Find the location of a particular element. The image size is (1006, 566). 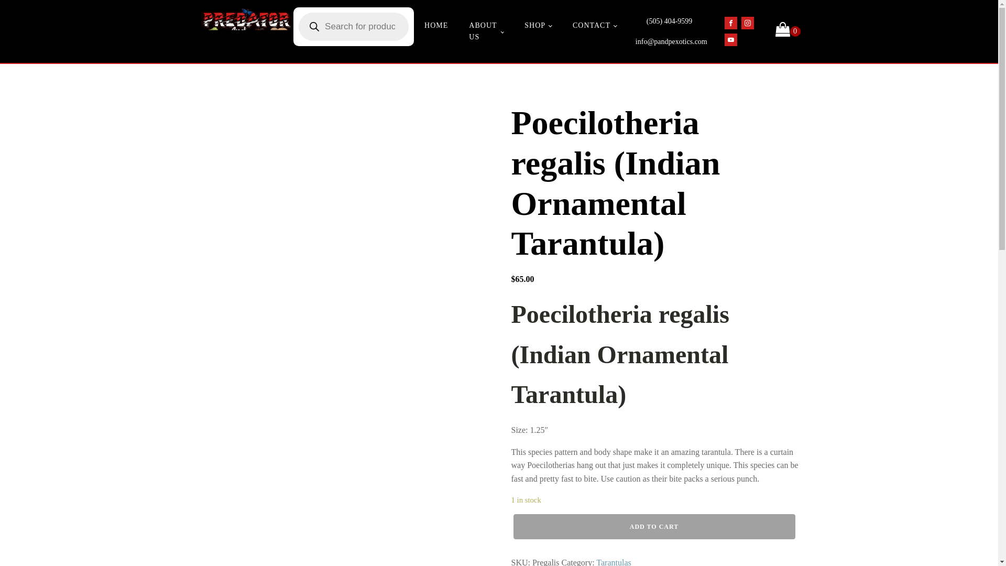

Go to Cart is located at coordinates (788, 31).